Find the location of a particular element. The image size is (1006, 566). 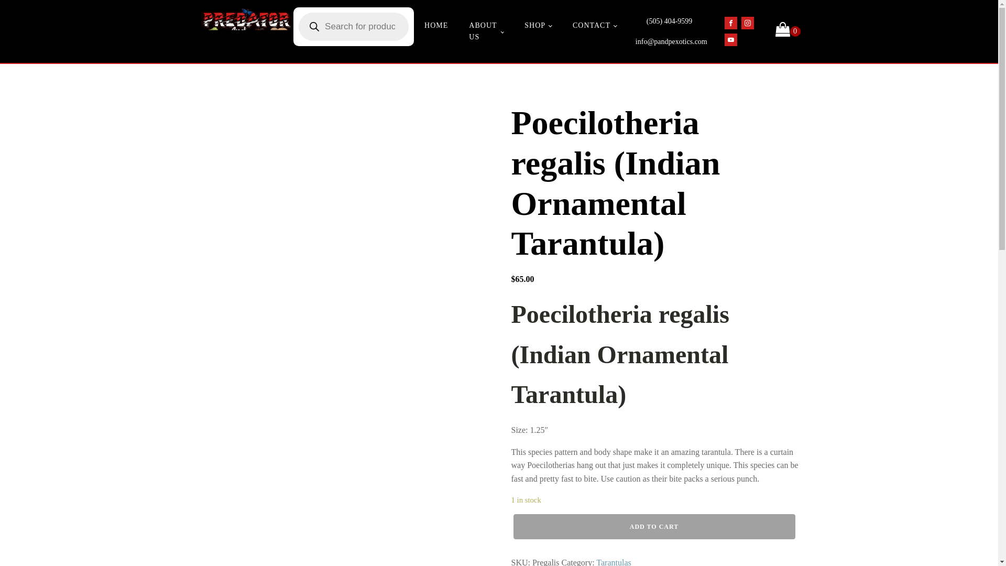

Go to Cart is located at coordinates (788, 31).